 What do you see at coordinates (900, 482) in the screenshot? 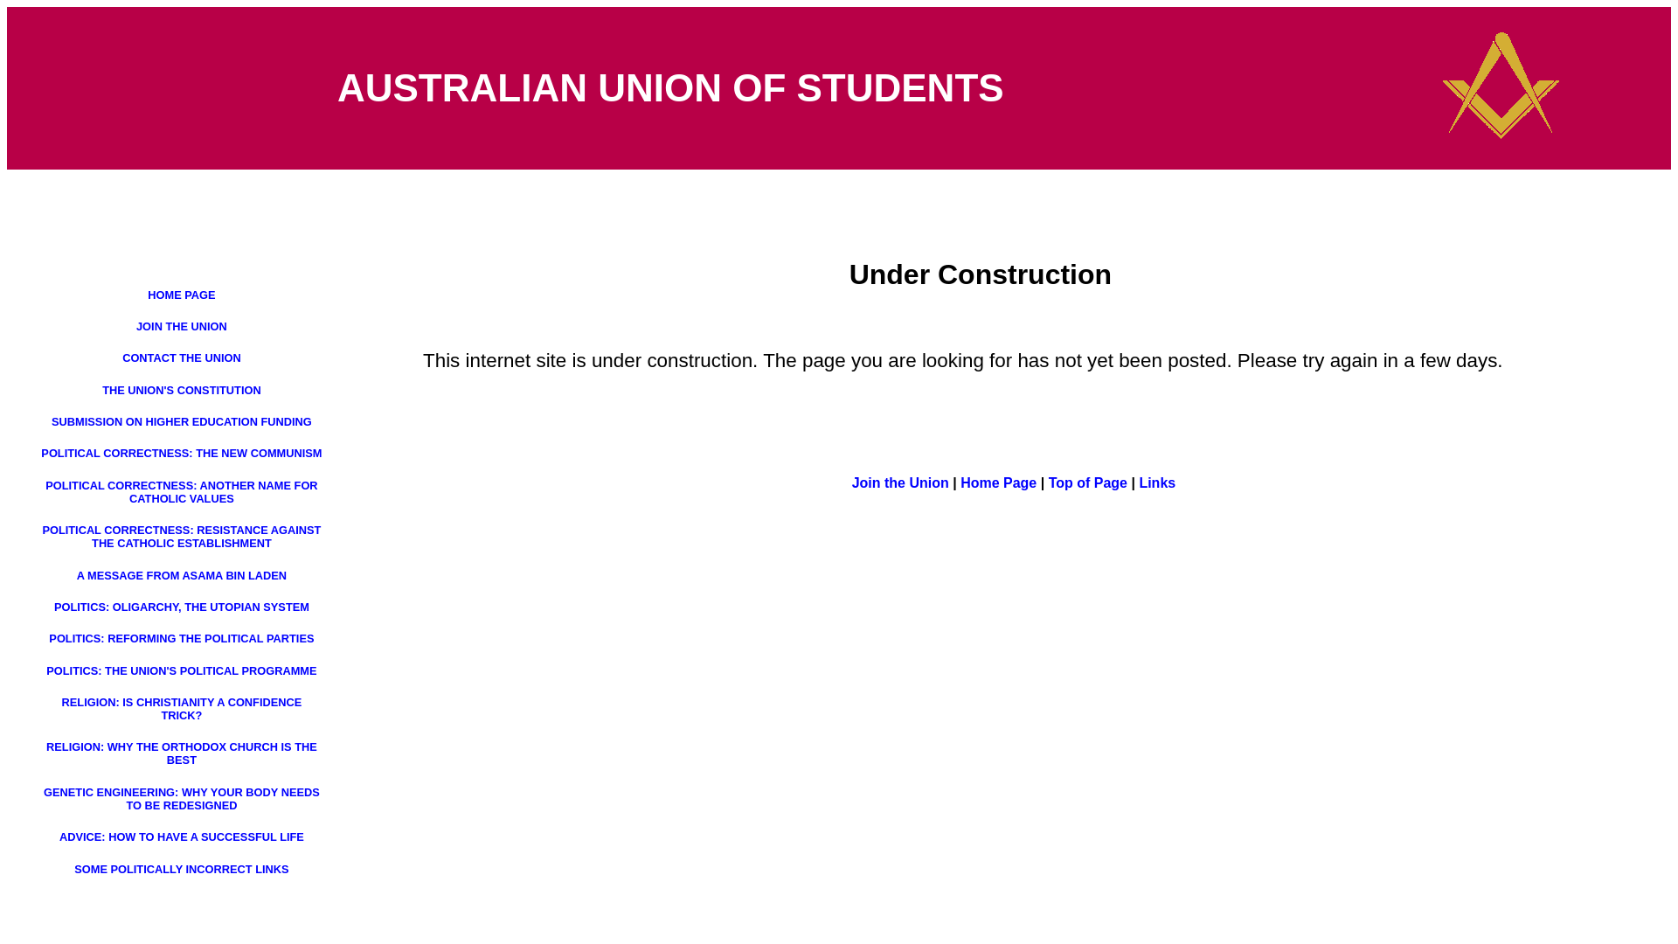
I see `Join the Union` at bounding box center [900, 482].